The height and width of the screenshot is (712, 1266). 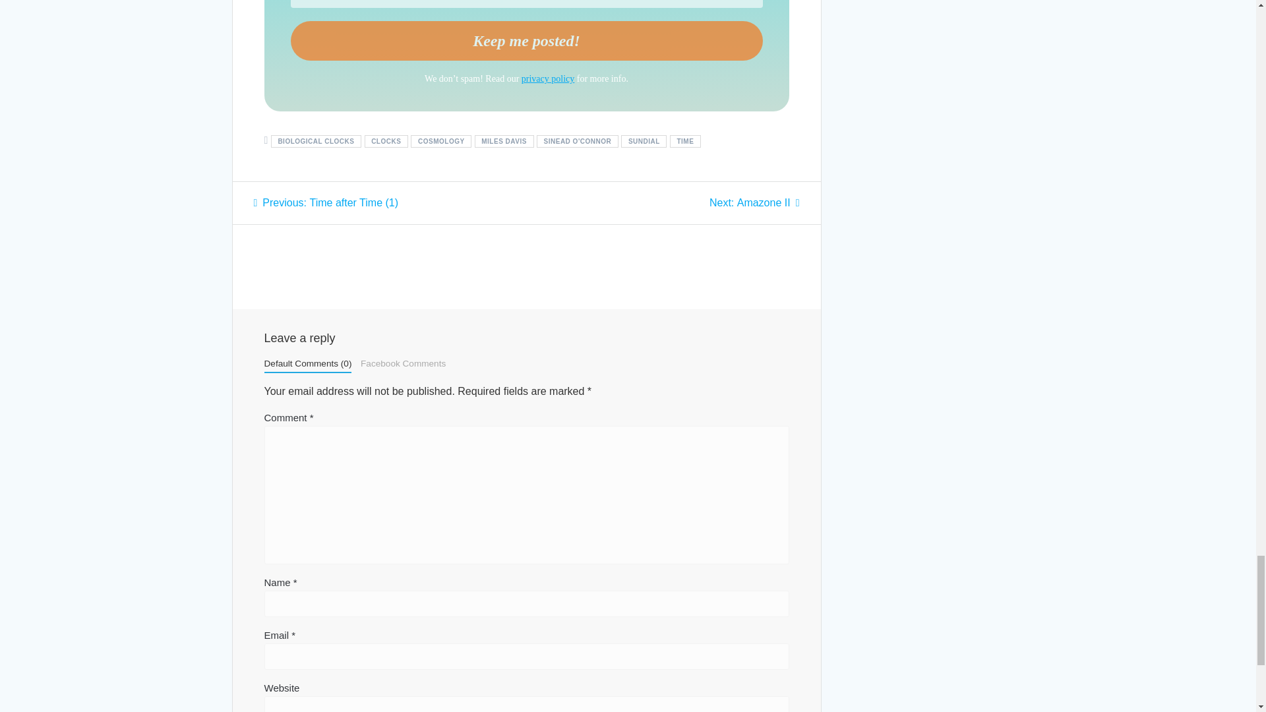 I want to click on Keep me posted!, so click(x=526, y=41).